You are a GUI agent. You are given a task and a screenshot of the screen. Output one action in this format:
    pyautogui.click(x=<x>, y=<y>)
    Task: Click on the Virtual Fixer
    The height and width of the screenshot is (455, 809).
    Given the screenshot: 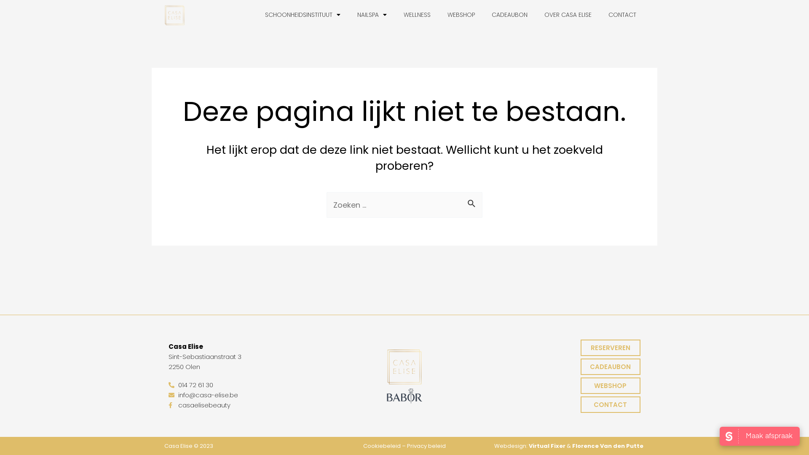 What is the action you would take?
    pyautogui.click(x=547, y=446)
    